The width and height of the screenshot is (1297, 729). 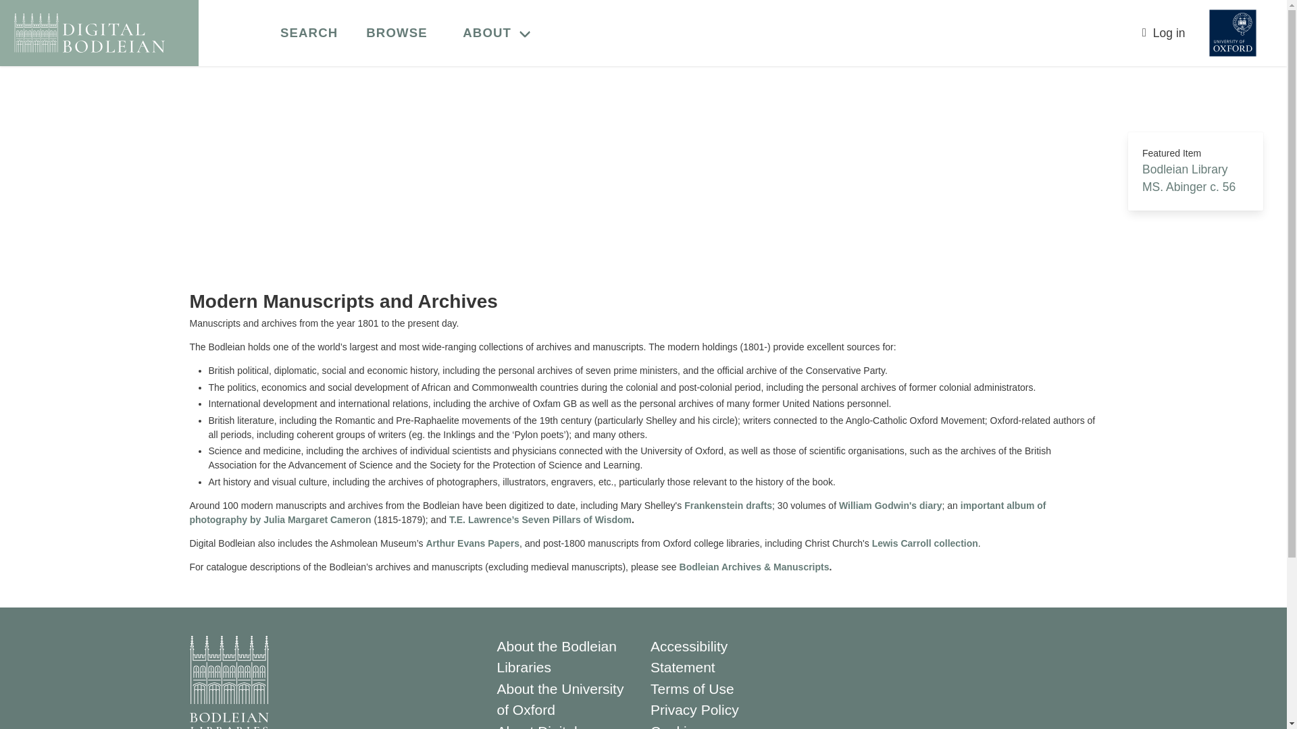 What do you see at coordinates (308, 33) in the screenshot?
I see `SEARCH` at bounding box center [308, 33].